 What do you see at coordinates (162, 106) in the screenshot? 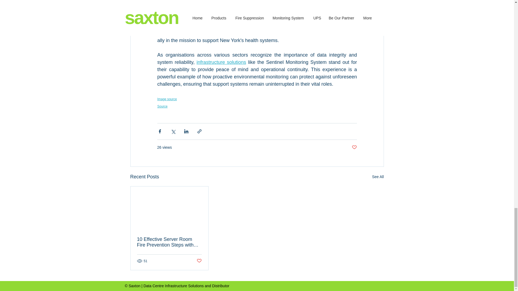
I see `Source` at bounding box center [162, 106].